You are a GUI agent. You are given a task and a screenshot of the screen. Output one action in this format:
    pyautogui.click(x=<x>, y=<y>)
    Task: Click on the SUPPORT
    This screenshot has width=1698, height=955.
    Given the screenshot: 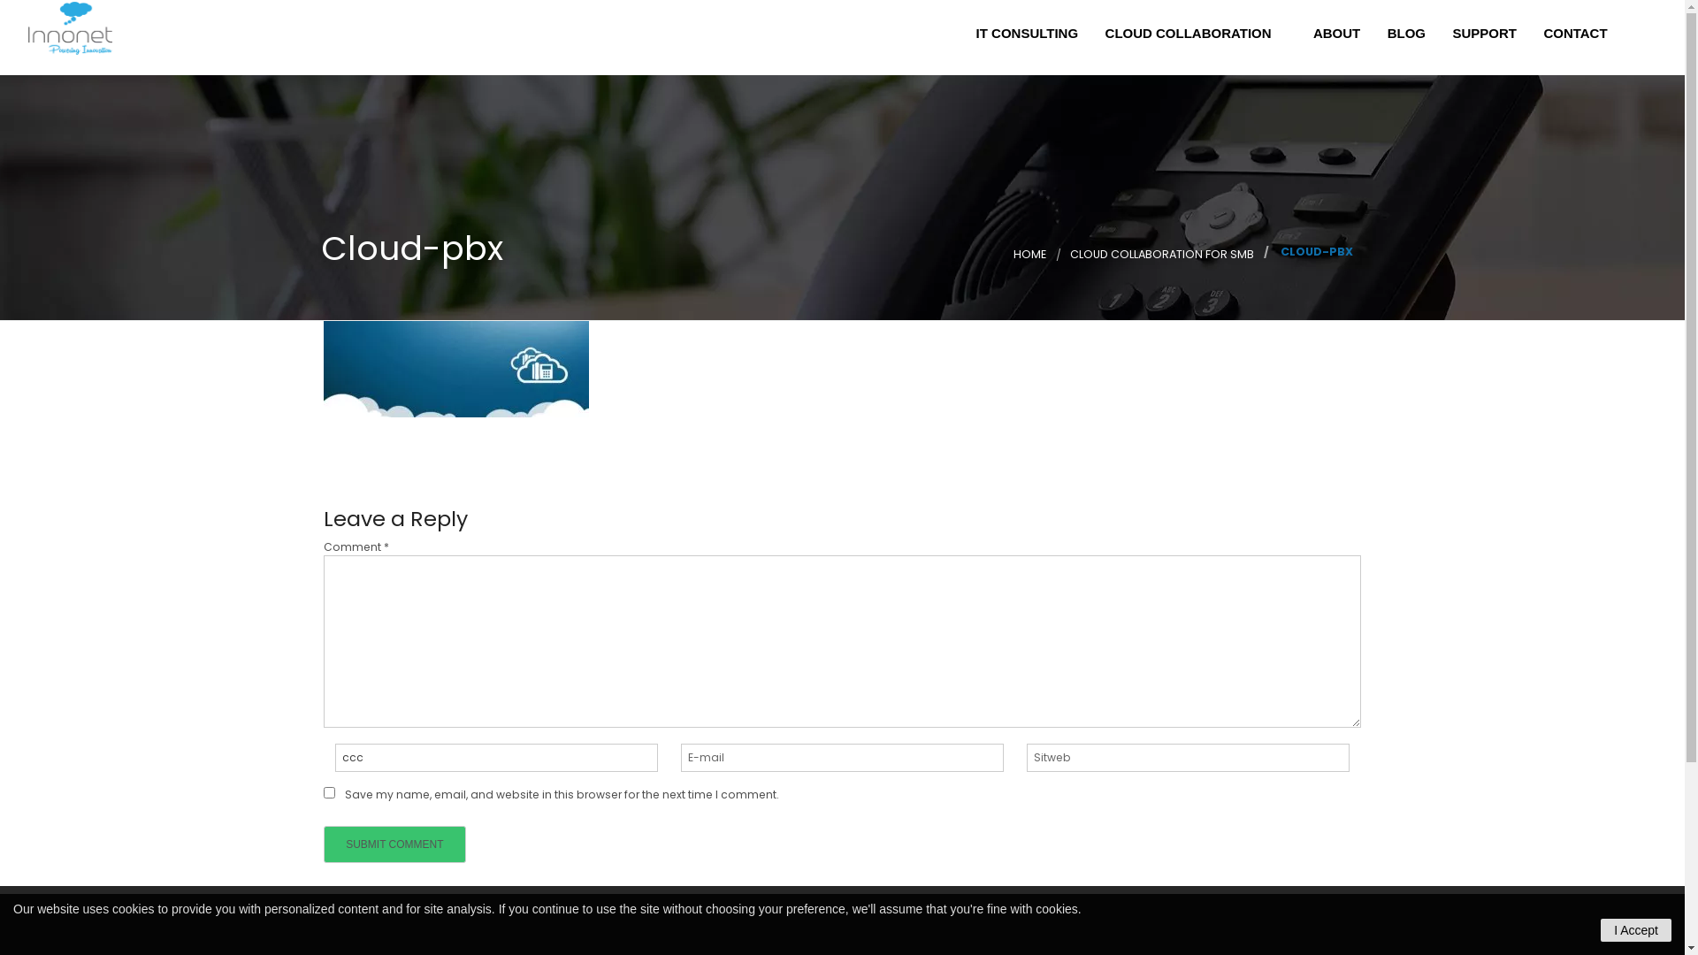 What is the action you would take?
    pyautogui.click(x=1482, y=37)
    